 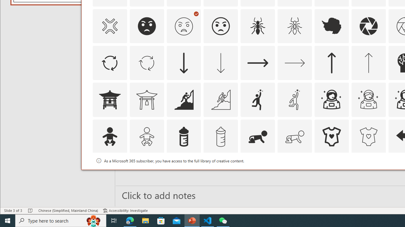 What do you see at coordinates (368, 137) in the screenshot?
I see `AutomationID: Icons_BabyOnesie_M` at bounding box center [368, 137].